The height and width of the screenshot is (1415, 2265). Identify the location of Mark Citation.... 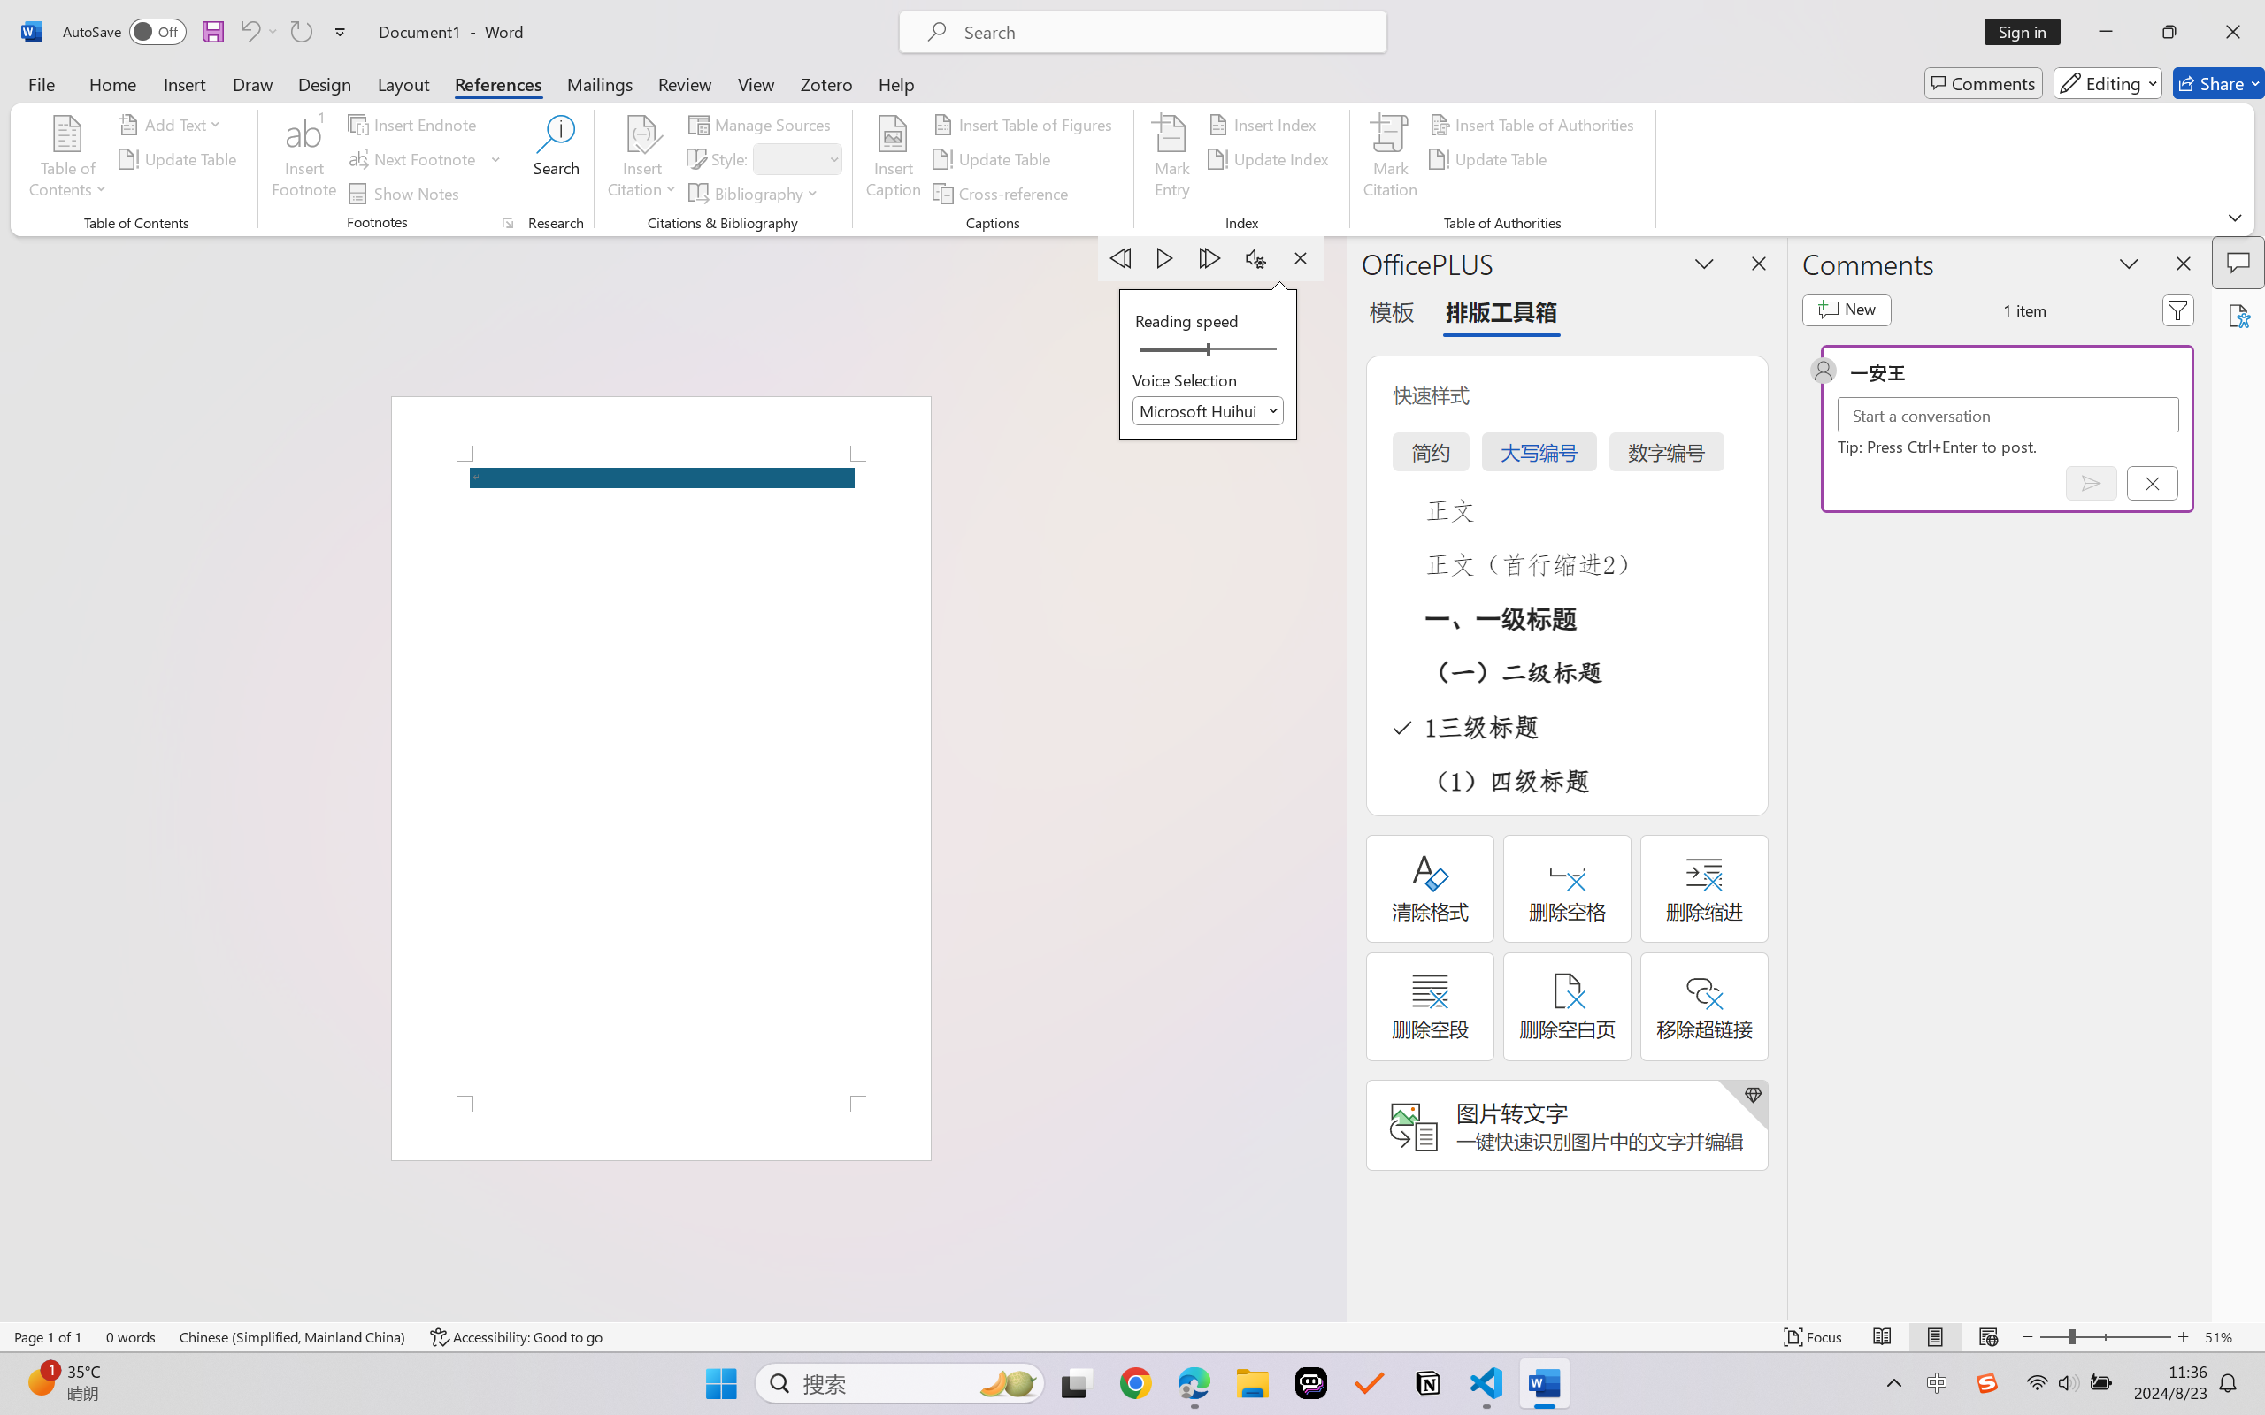
(1391, 159).